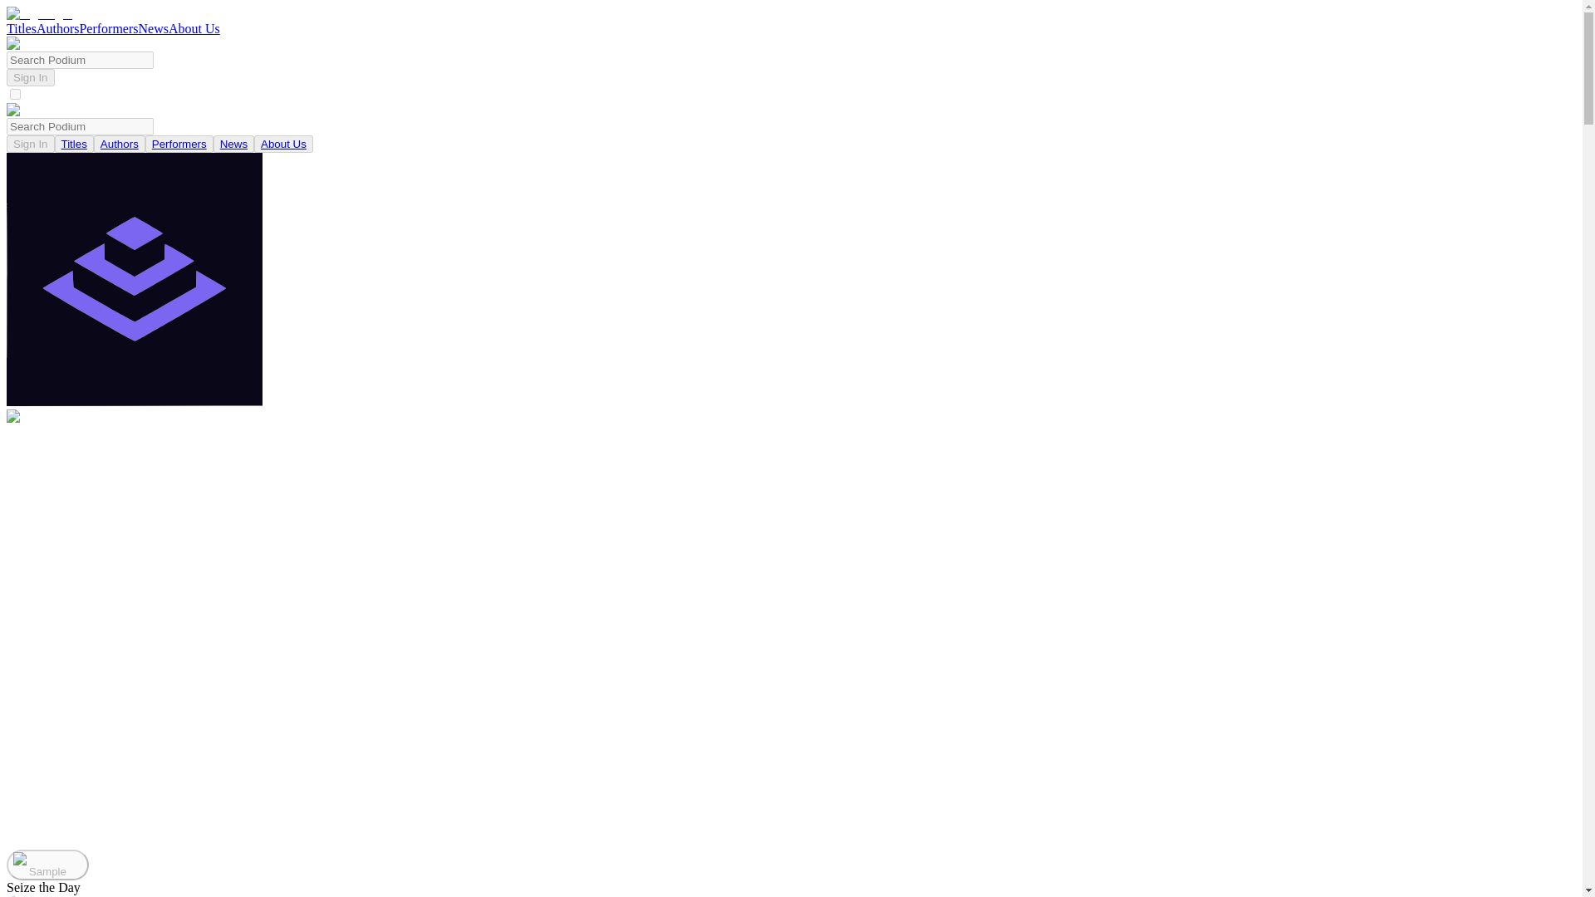 The image size is (1595, 897). I want to click on Titles, so click(22, 28).